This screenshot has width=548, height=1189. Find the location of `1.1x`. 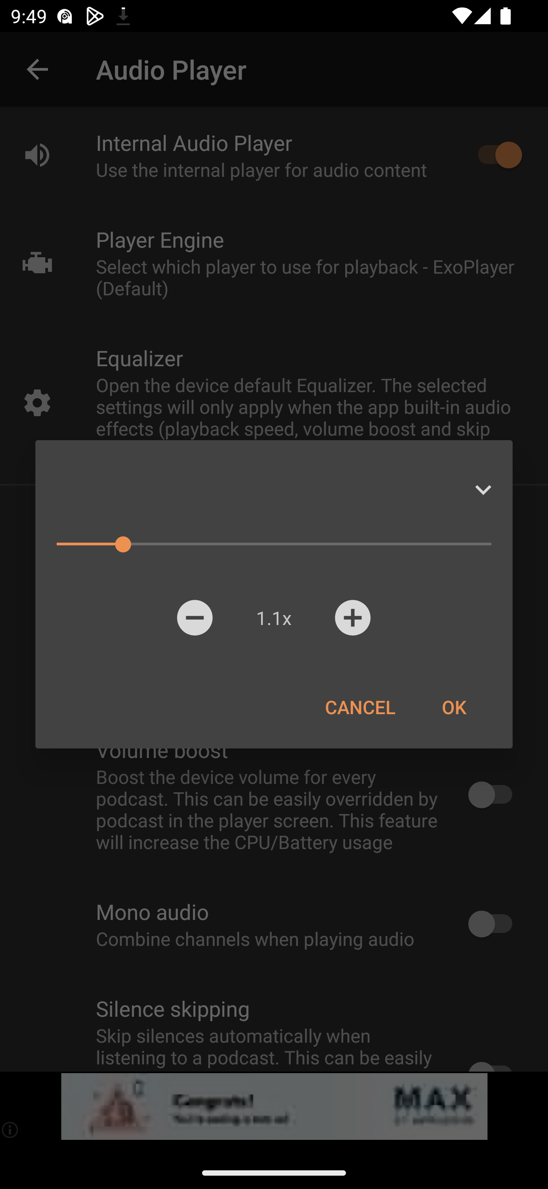

1.1x is located at coordinates (274, 617).